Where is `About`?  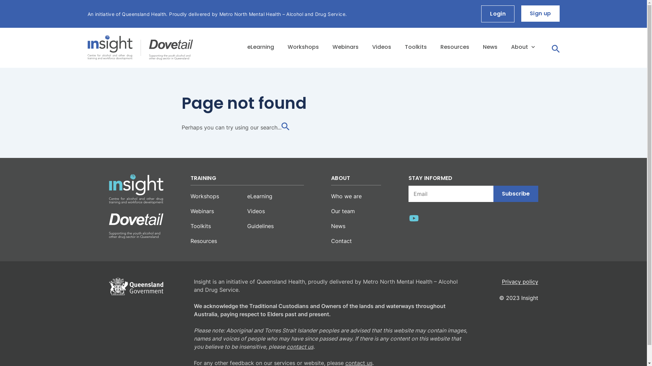
About is located at coordinates (523, 48).